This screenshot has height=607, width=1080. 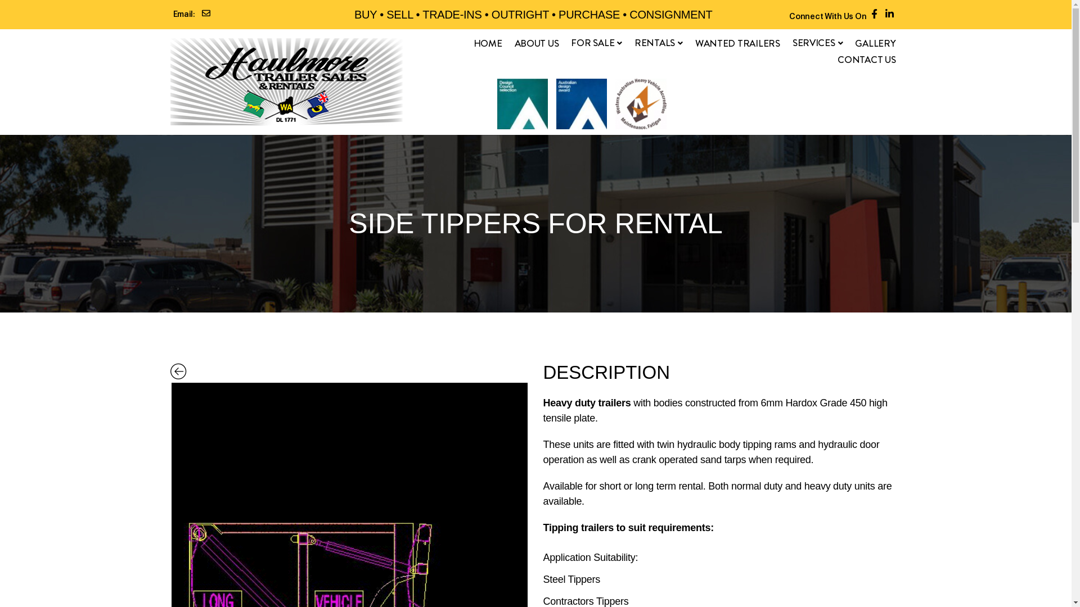 What do you see at coordinates (488, 43) in the screenshot?
I see `HOME` at bounding box center [488, 43].